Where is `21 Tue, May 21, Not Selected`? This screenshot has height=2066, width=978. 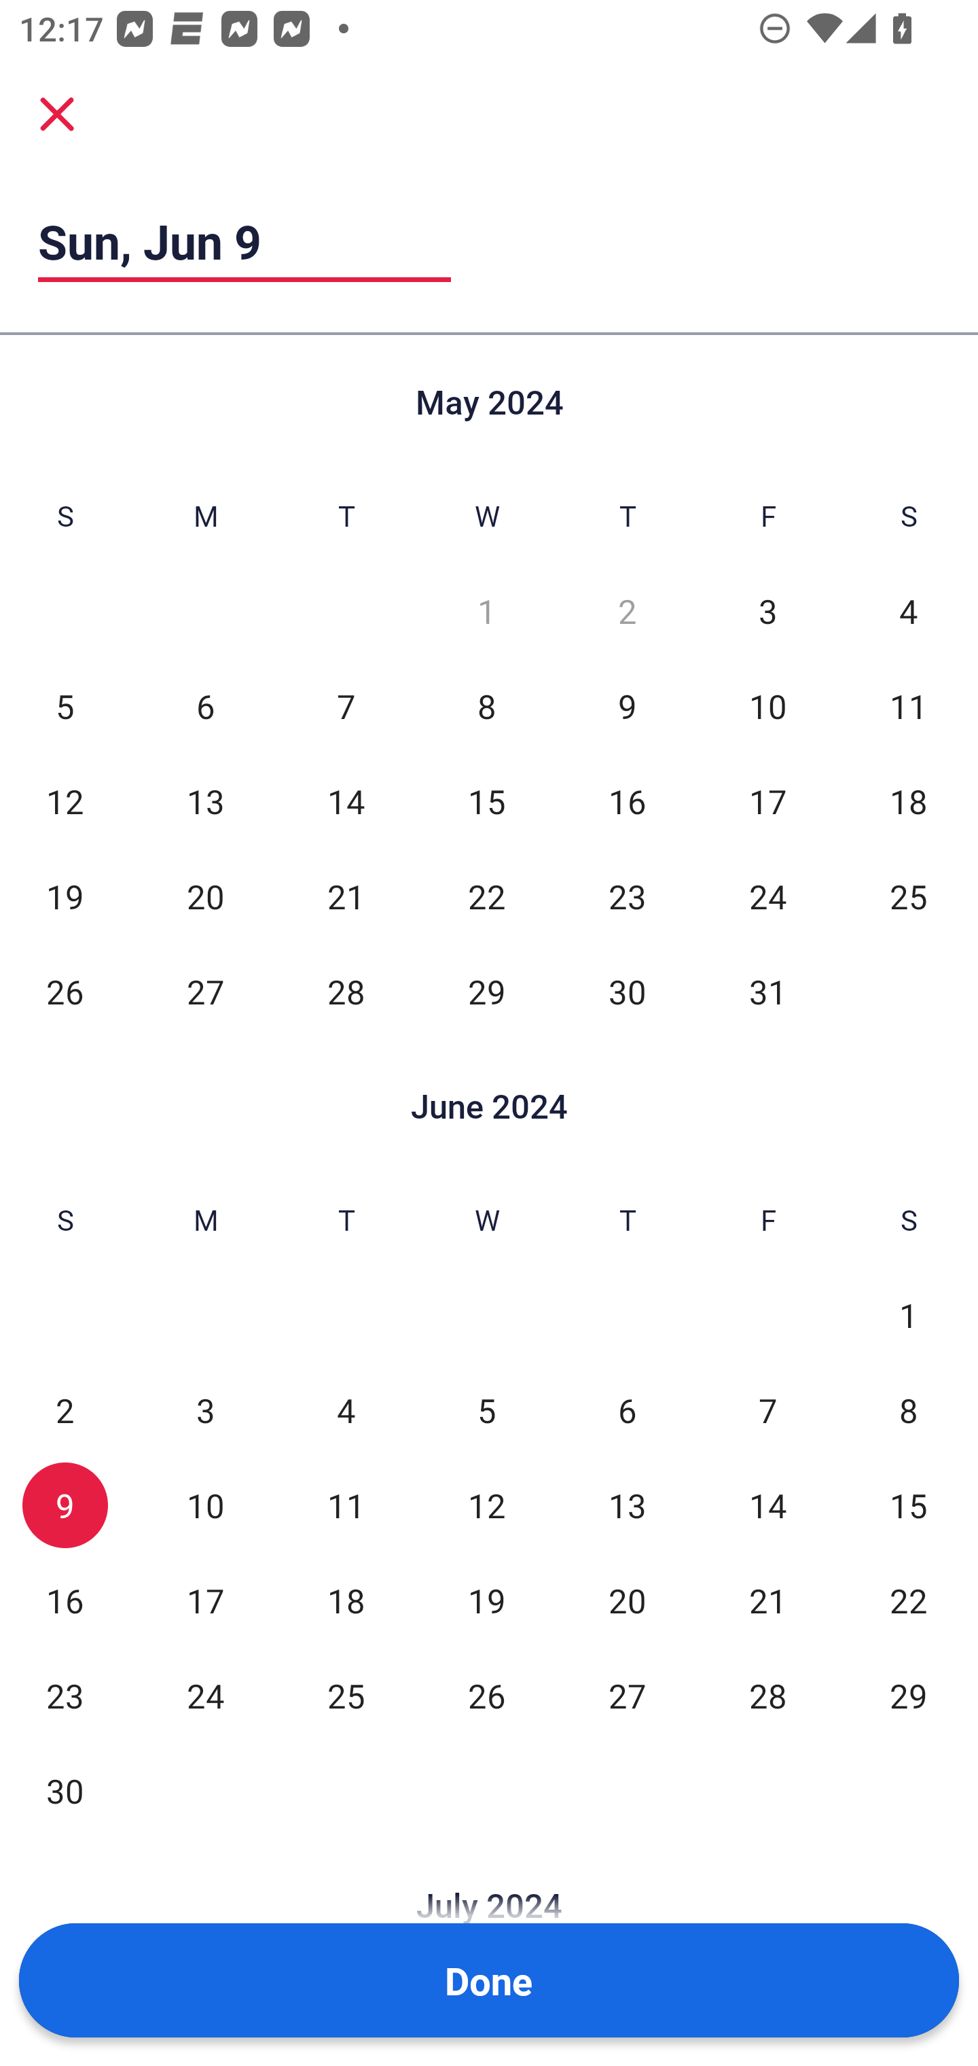 21 Tue, May 21, Not Selected is located at coordinates (346, 896).